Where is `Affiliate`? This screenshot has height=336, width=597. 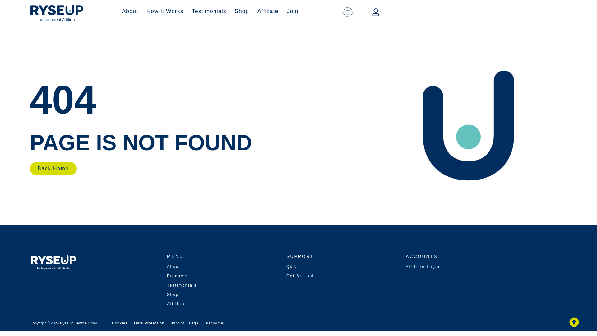
Affiliate is located at coordinates (268, 11).